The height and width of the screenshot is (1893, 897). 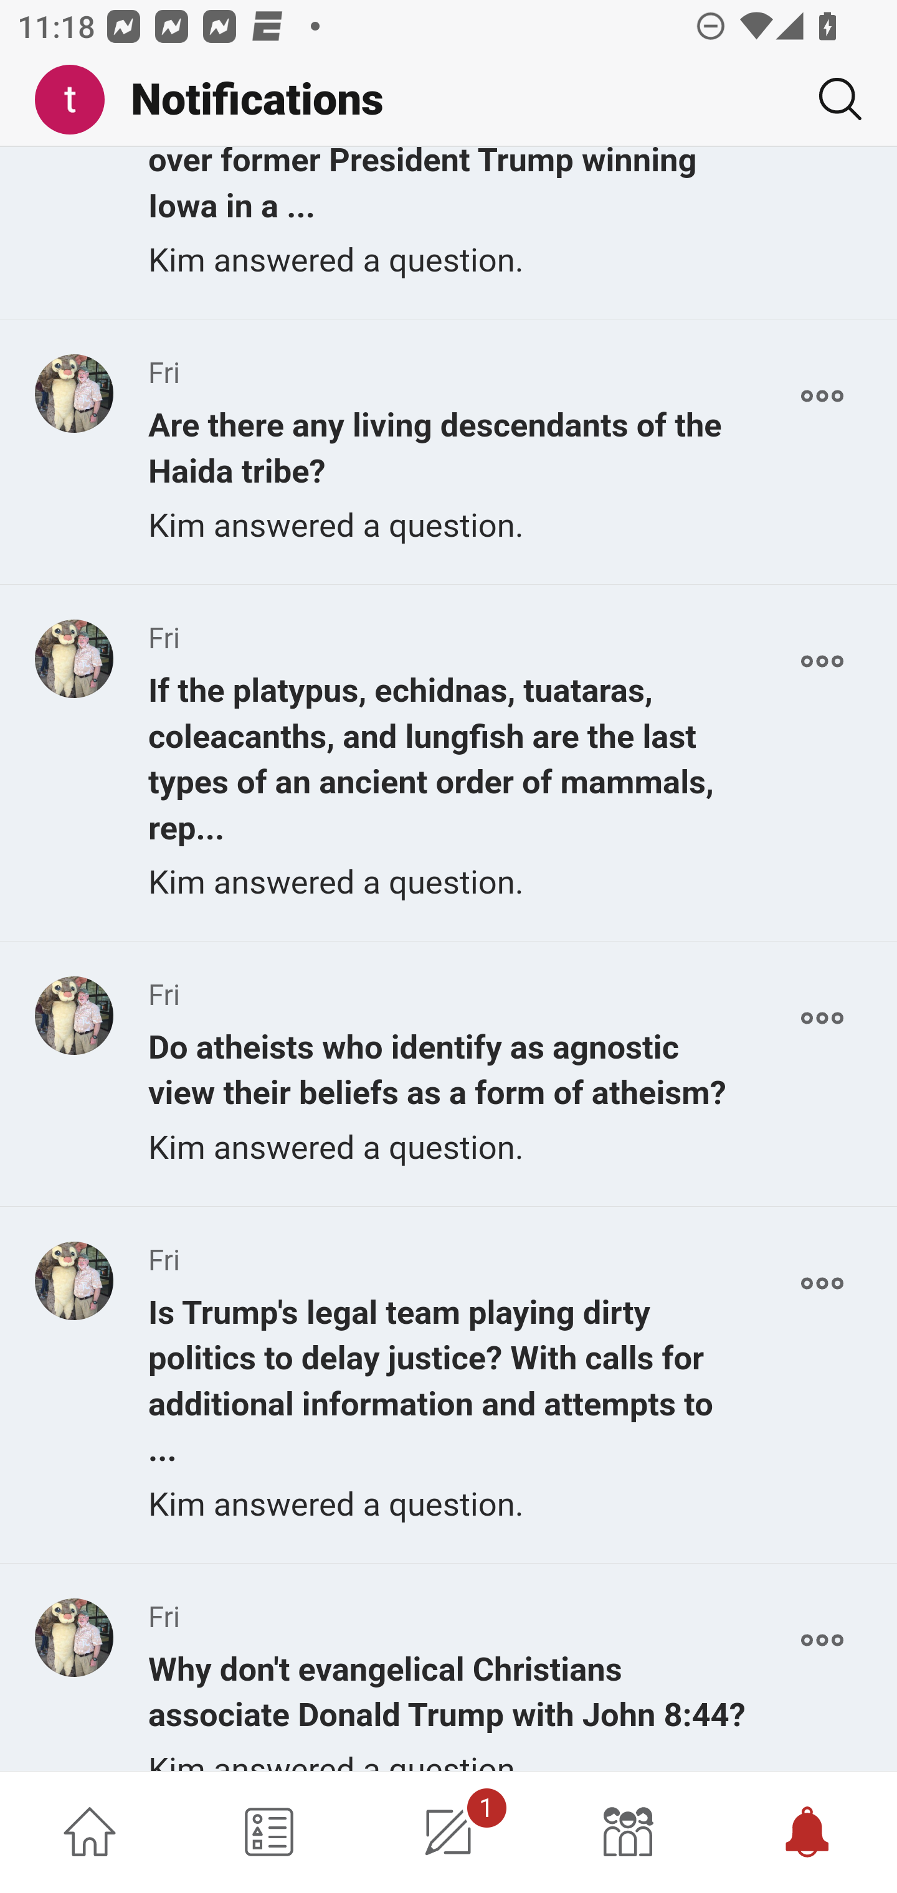 I want to click on More, so click(x=822, y=661).